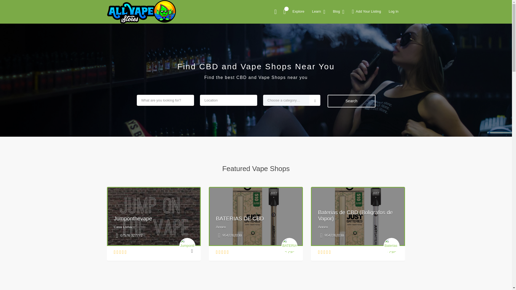 This screenshot has height=290, width=516. Describe the element at coordinates (351, 153) in the screenshot. I see `June 2020` at that location.